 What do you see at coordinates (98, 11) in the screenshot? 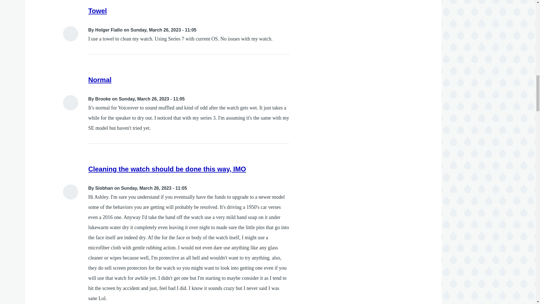
I see `Towel` at bounding box center [98, 11].